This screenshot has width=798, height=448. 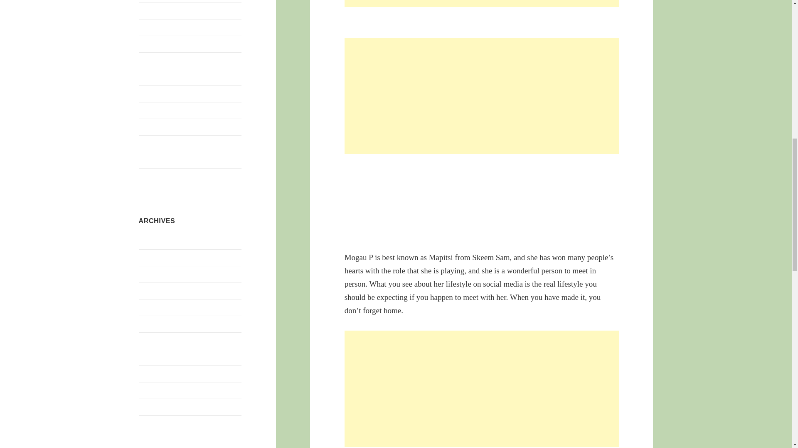 What do you see at coordinates (155, 324) in the screenshot?
I see `March 2024` at bounding box center [155, 324].